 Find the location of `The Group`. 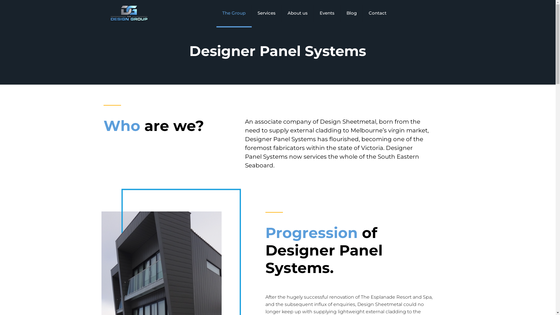

The Group is located at coordinates (234, 13).